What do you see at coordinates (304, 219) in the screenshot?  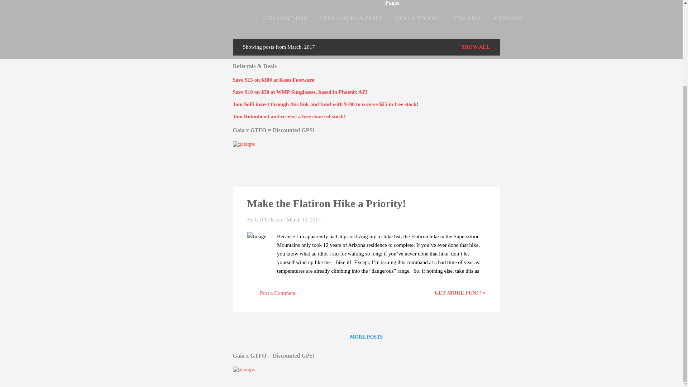 I see `March 13, 2017` at bounding box center [304, 219].